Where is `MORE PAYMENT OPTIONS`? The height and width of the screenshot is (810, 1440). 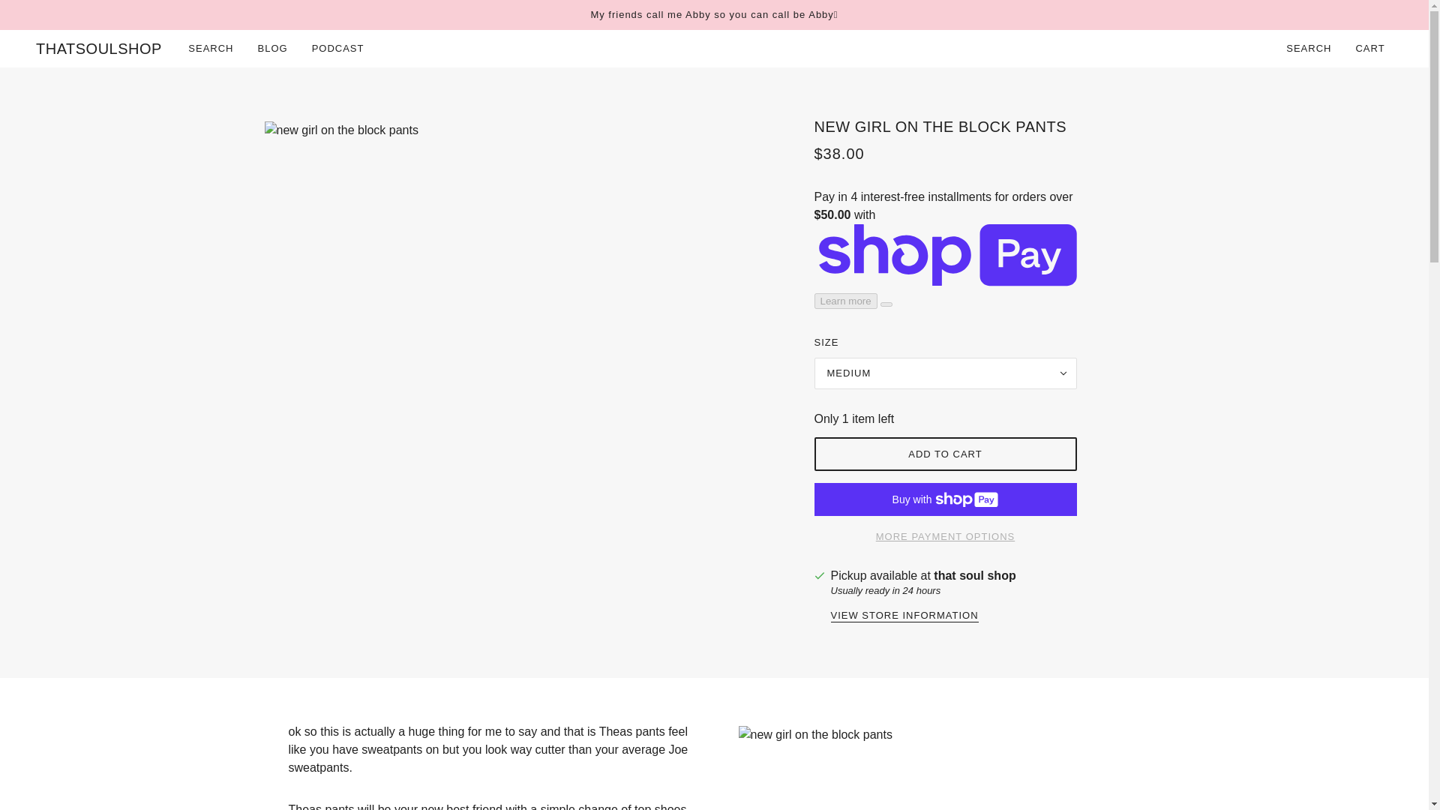 MORE PAYMENT OPTIONS is located at coordinates (946, 530).